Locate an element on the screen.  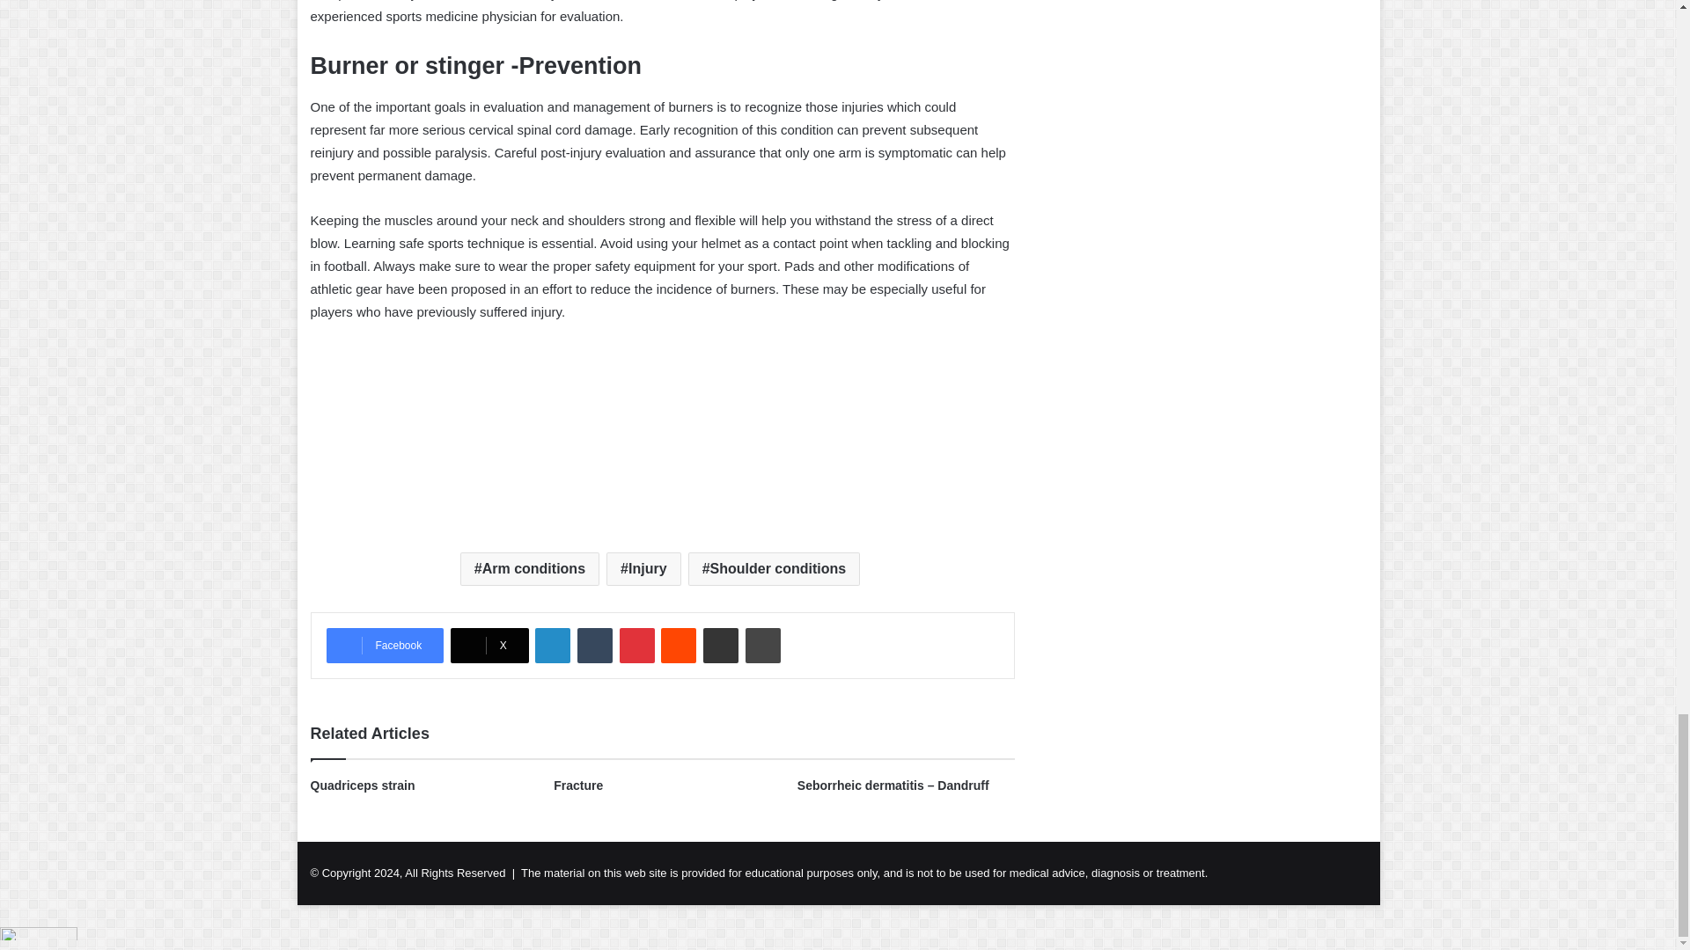
Print is located at coordinates (762, 645).